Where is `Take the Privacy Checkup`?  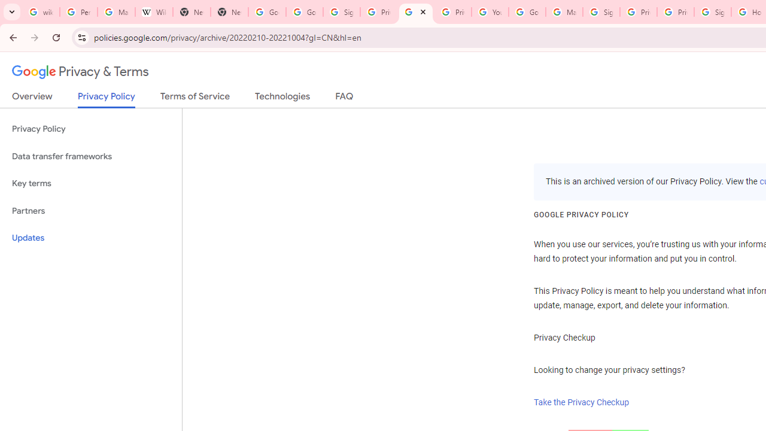 Take the Privacy Checkup is located at coordinates (582, 402).